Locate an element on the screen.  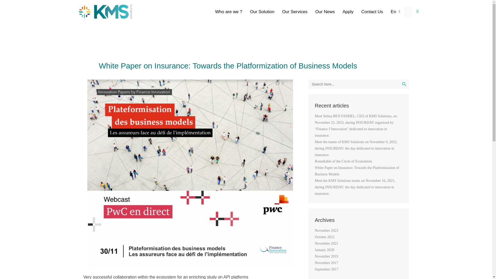
Who are we ? is located at coordinates (228, 12).